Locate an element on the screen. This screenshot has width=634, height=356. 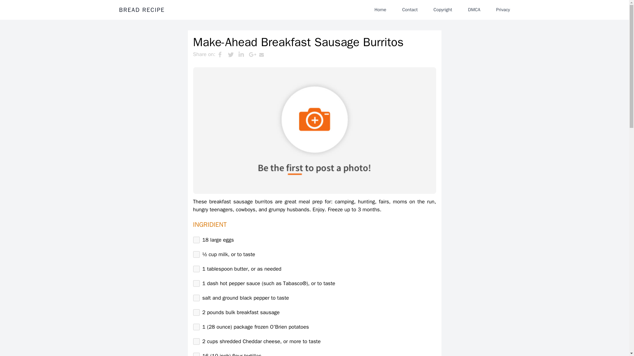
Contact is located at coordinates (409, 10).